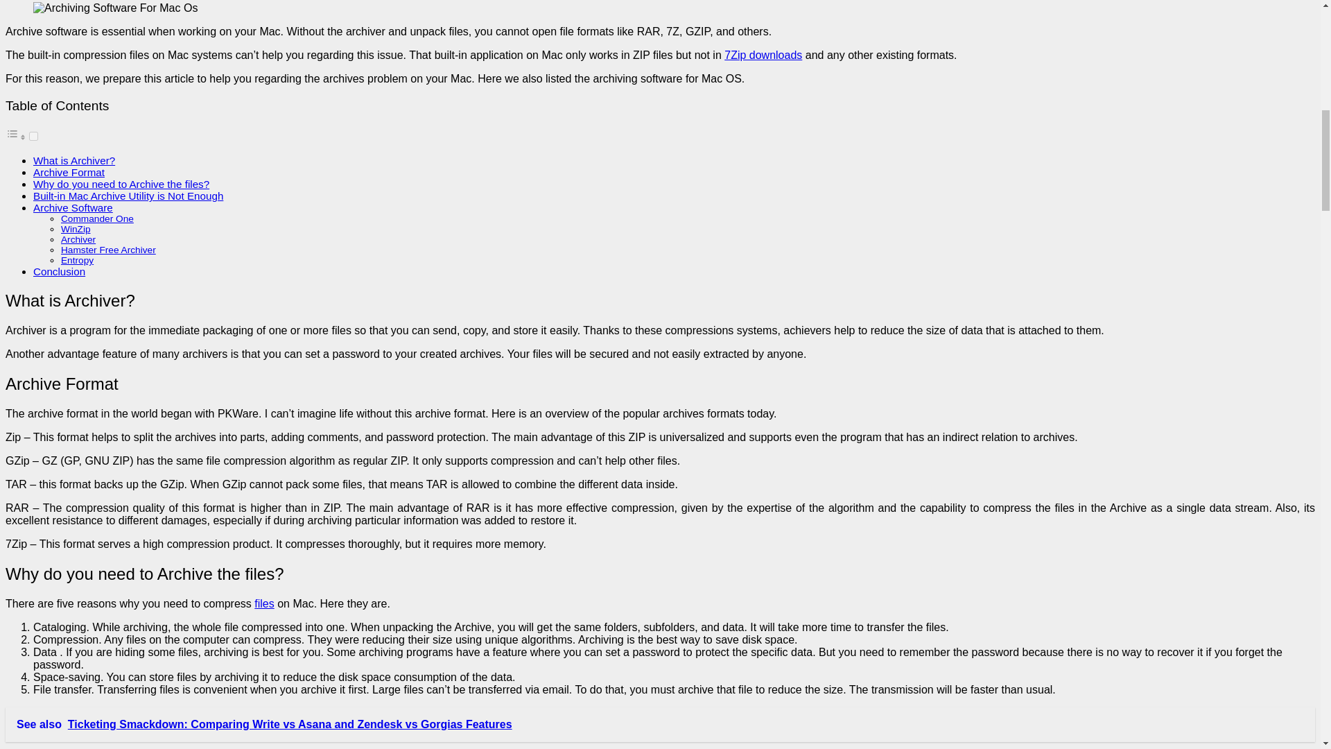 The height and width of the screenshot is (749, 1331). Describe the element at coordinates (97, 218) in the screenshot. I see `Commander One` at that location.